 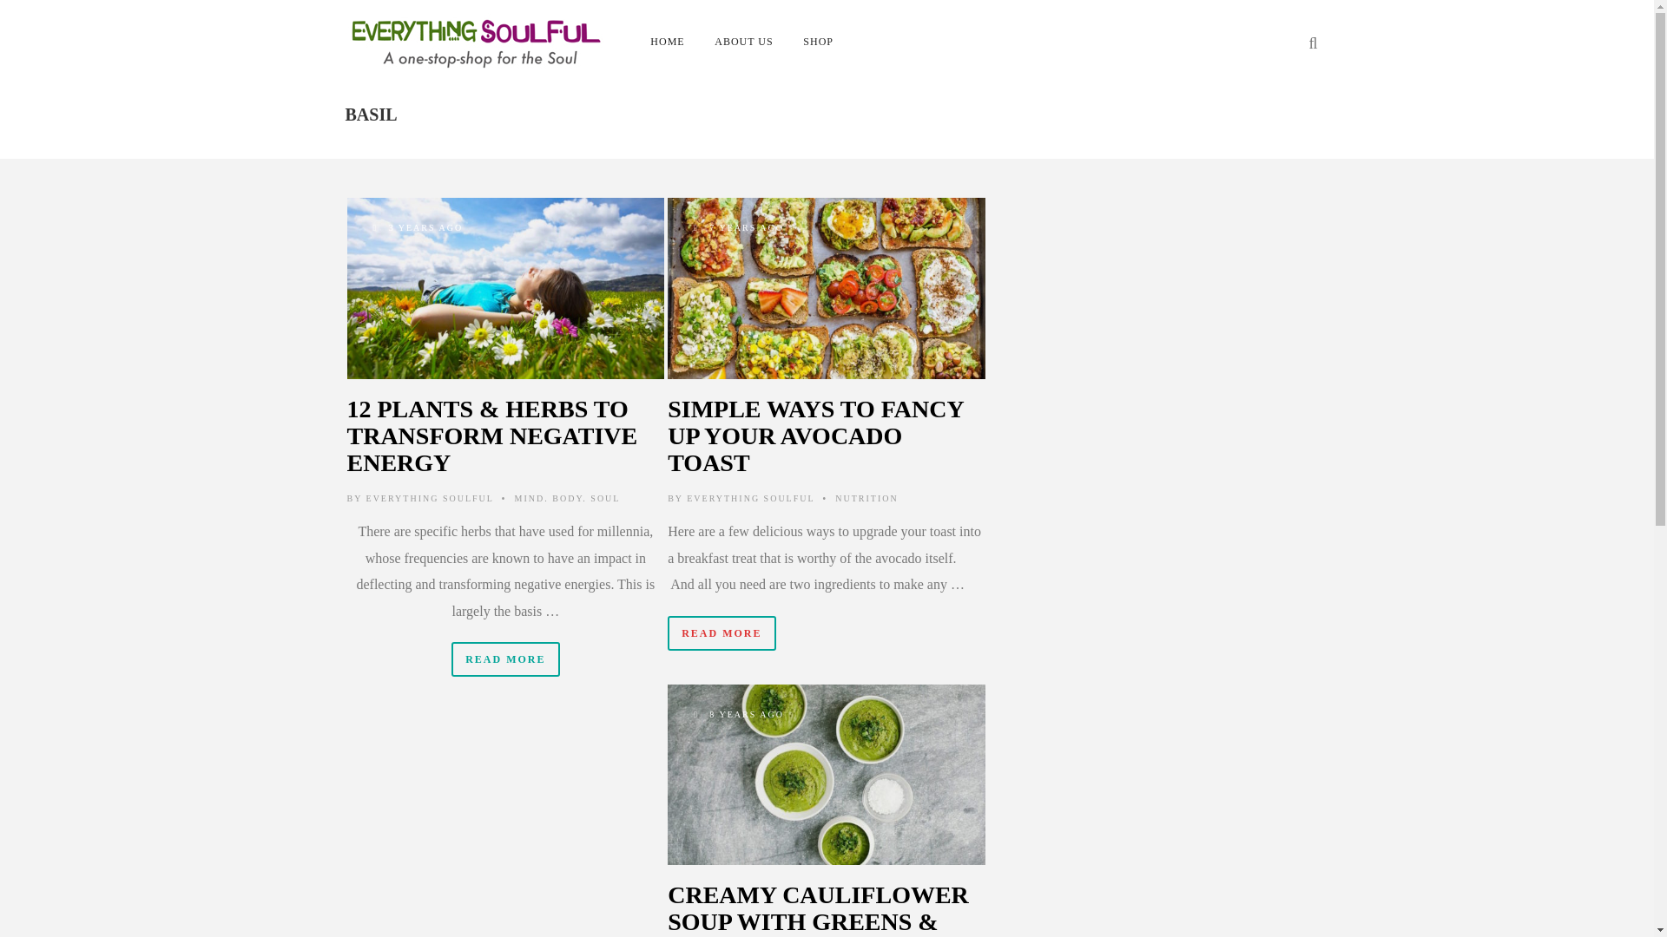 I want to click on Posts by EVERYTHiNG SOULFuL, so click(x=430, y=498).